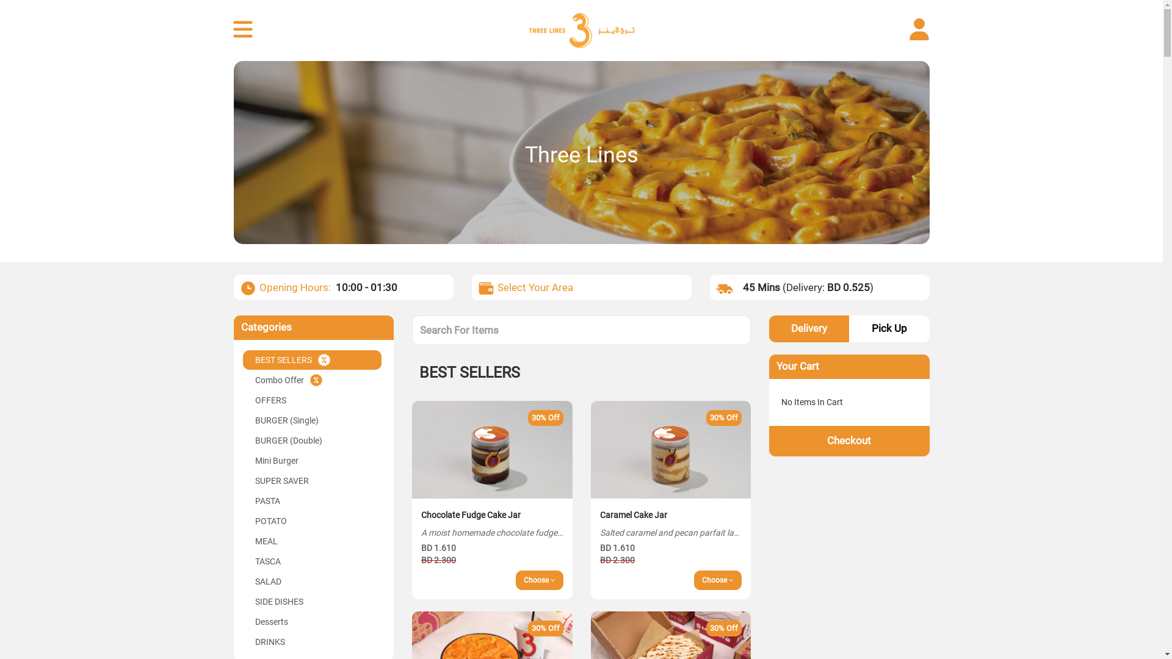  What do you see at coordinates (921, 31) in the screenshot?
I see `Login/Register` at bounding box center [921, 31].